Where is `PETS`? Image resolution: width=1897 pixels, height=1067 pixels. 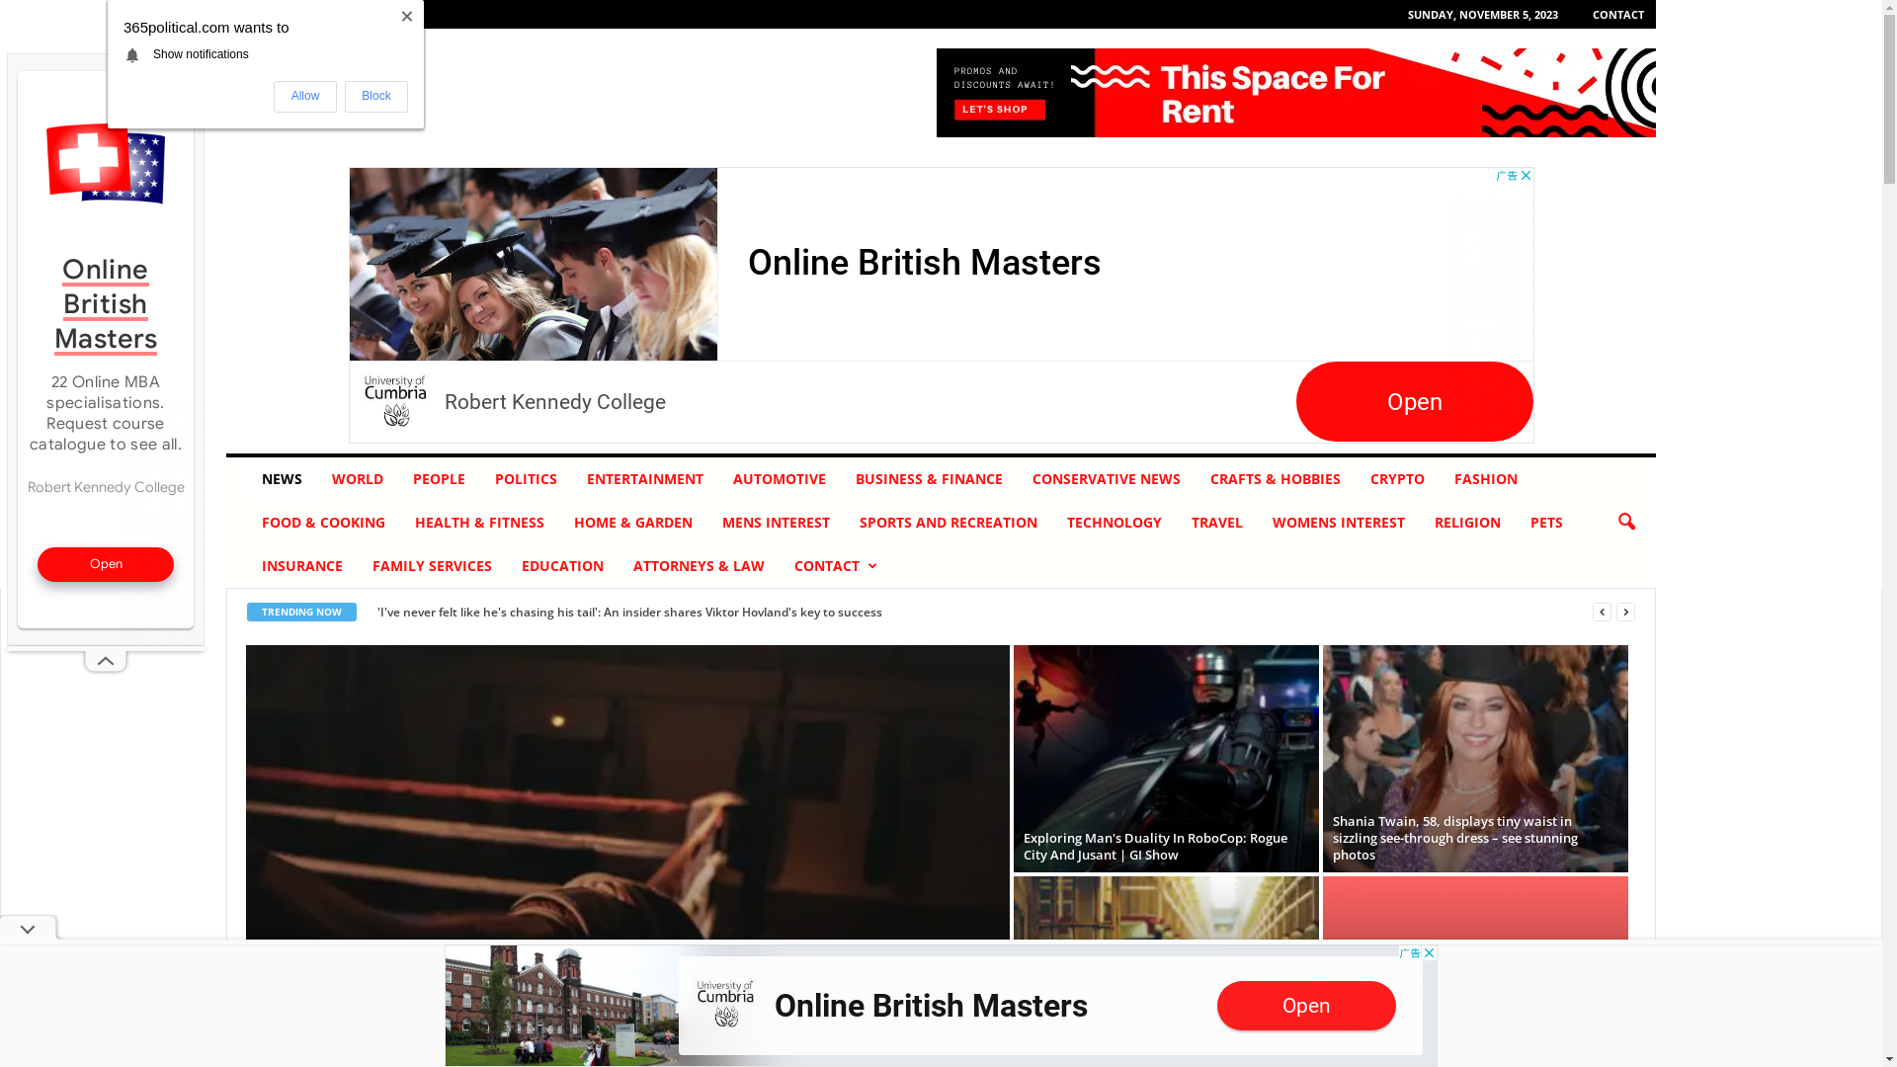 PETS is located at coordinates (1547, 523).